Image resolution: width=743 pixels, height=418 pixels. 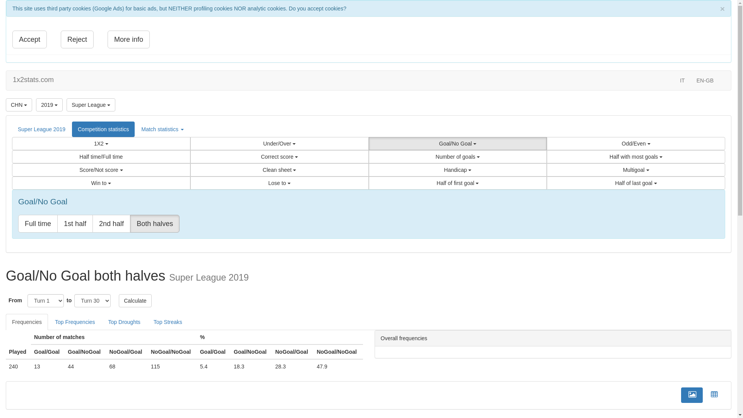 What do you see at coordinates (101, 144) in the screenshot?
I see `1X2` at bounding box center [101, 144].